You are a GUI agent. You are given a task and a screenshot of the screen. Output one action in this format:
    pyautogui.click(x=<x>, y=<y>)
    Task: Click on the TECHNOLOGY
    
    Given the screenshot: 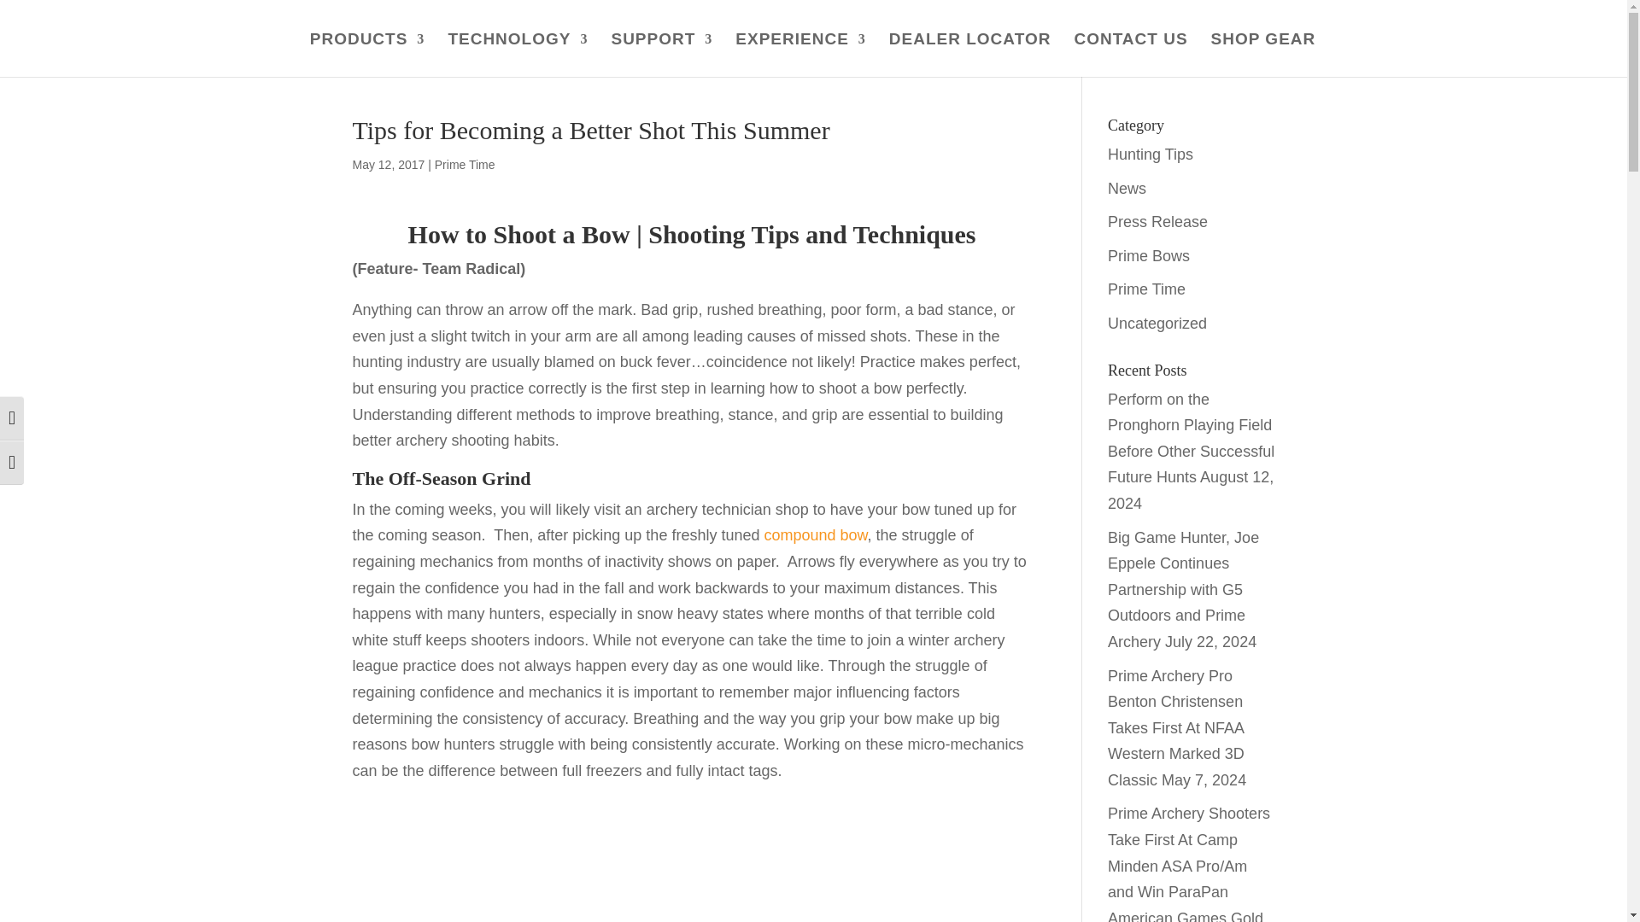 What is the action you would take?
    pyautogui.click(x=518, y=55)
    